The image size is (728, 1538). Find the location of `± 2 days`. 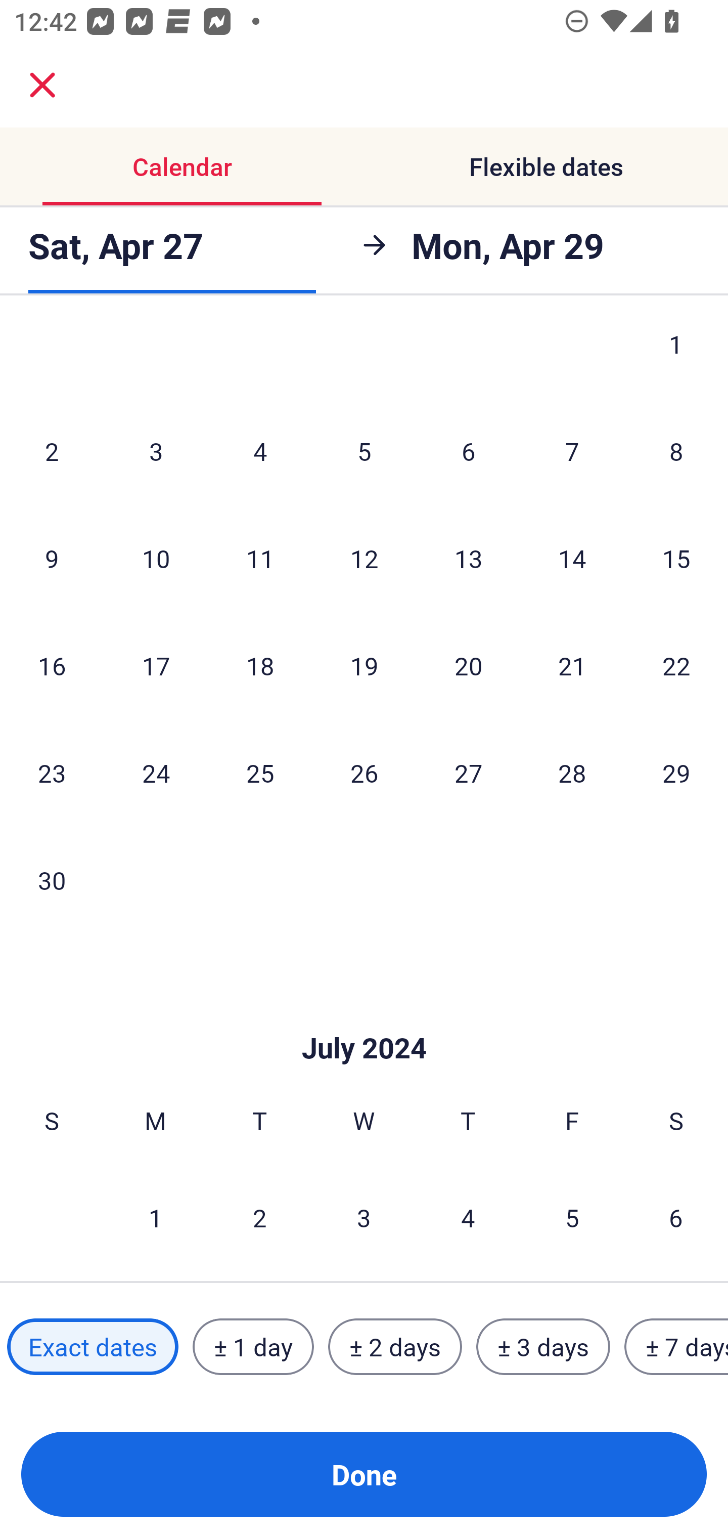

± 2 days is located at coordinates (395, 1346).